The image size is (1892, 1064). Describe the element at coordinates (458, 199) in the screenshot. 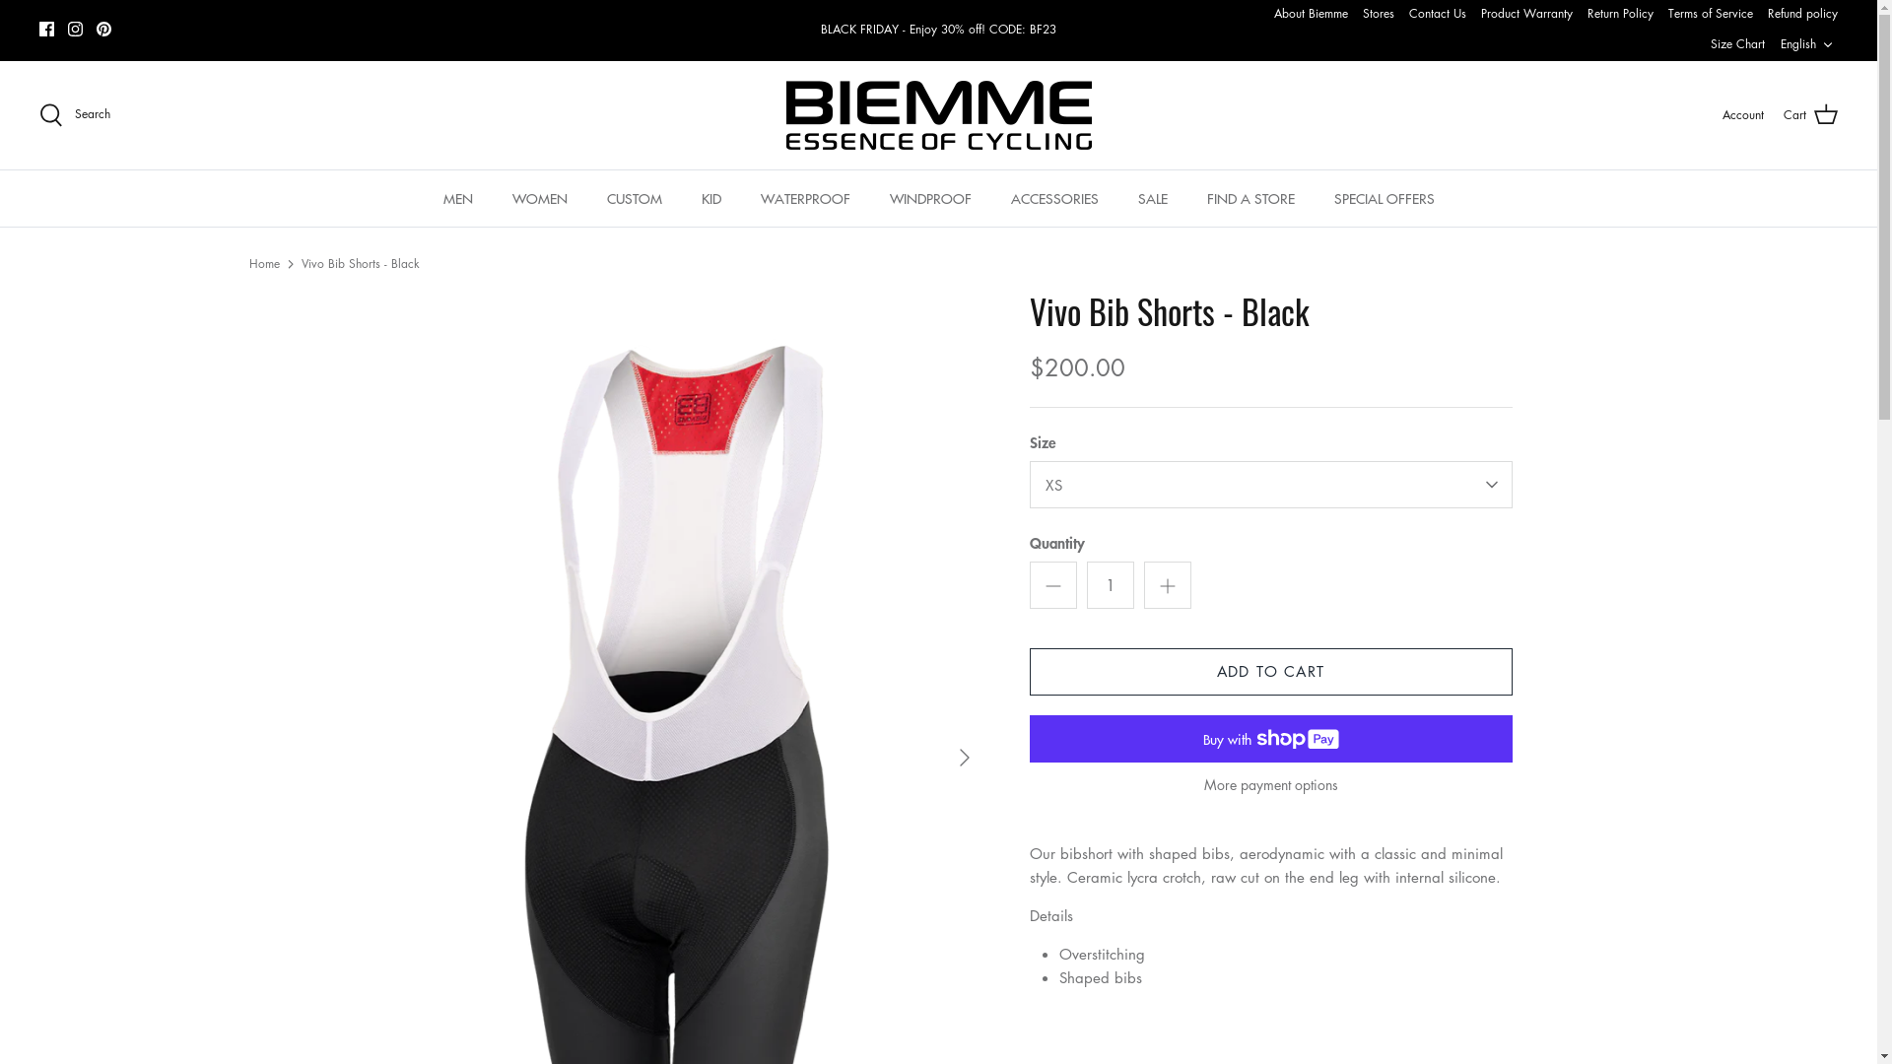

I see `MEN` at that location.